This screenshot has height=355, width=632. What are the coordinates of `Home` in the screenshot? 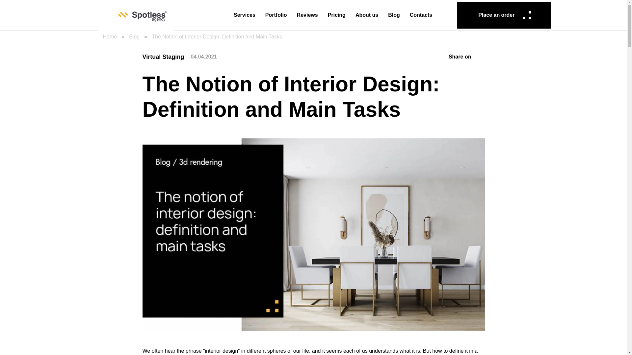 It's located at (113, 37).